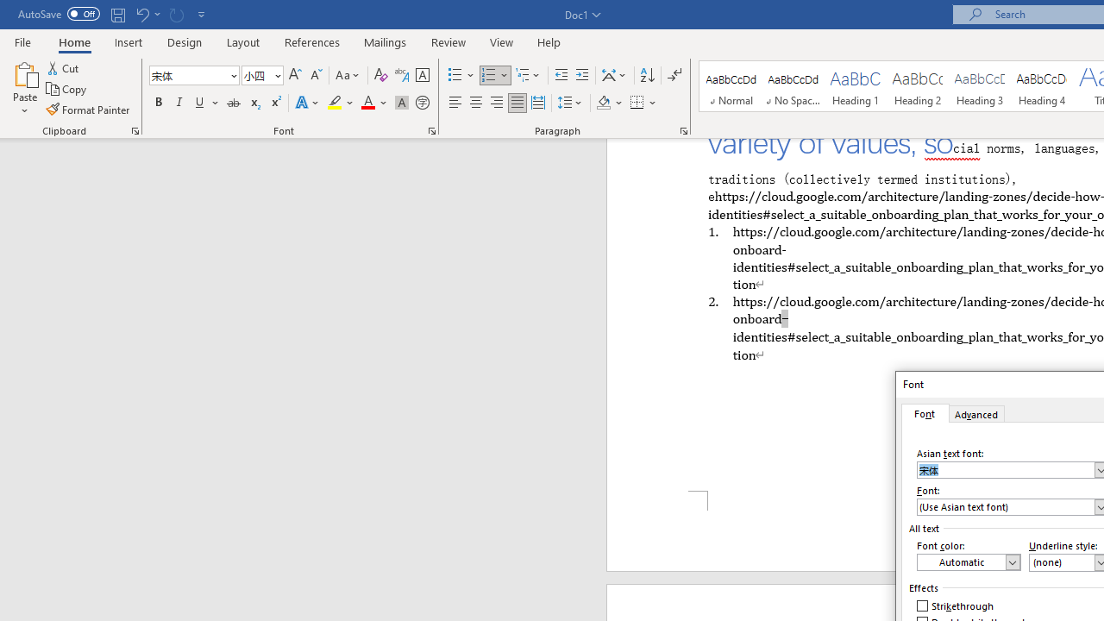 Image resolution: width=1104 pixels, height=621 pixels. I want to click on Review, so click(448, 41).